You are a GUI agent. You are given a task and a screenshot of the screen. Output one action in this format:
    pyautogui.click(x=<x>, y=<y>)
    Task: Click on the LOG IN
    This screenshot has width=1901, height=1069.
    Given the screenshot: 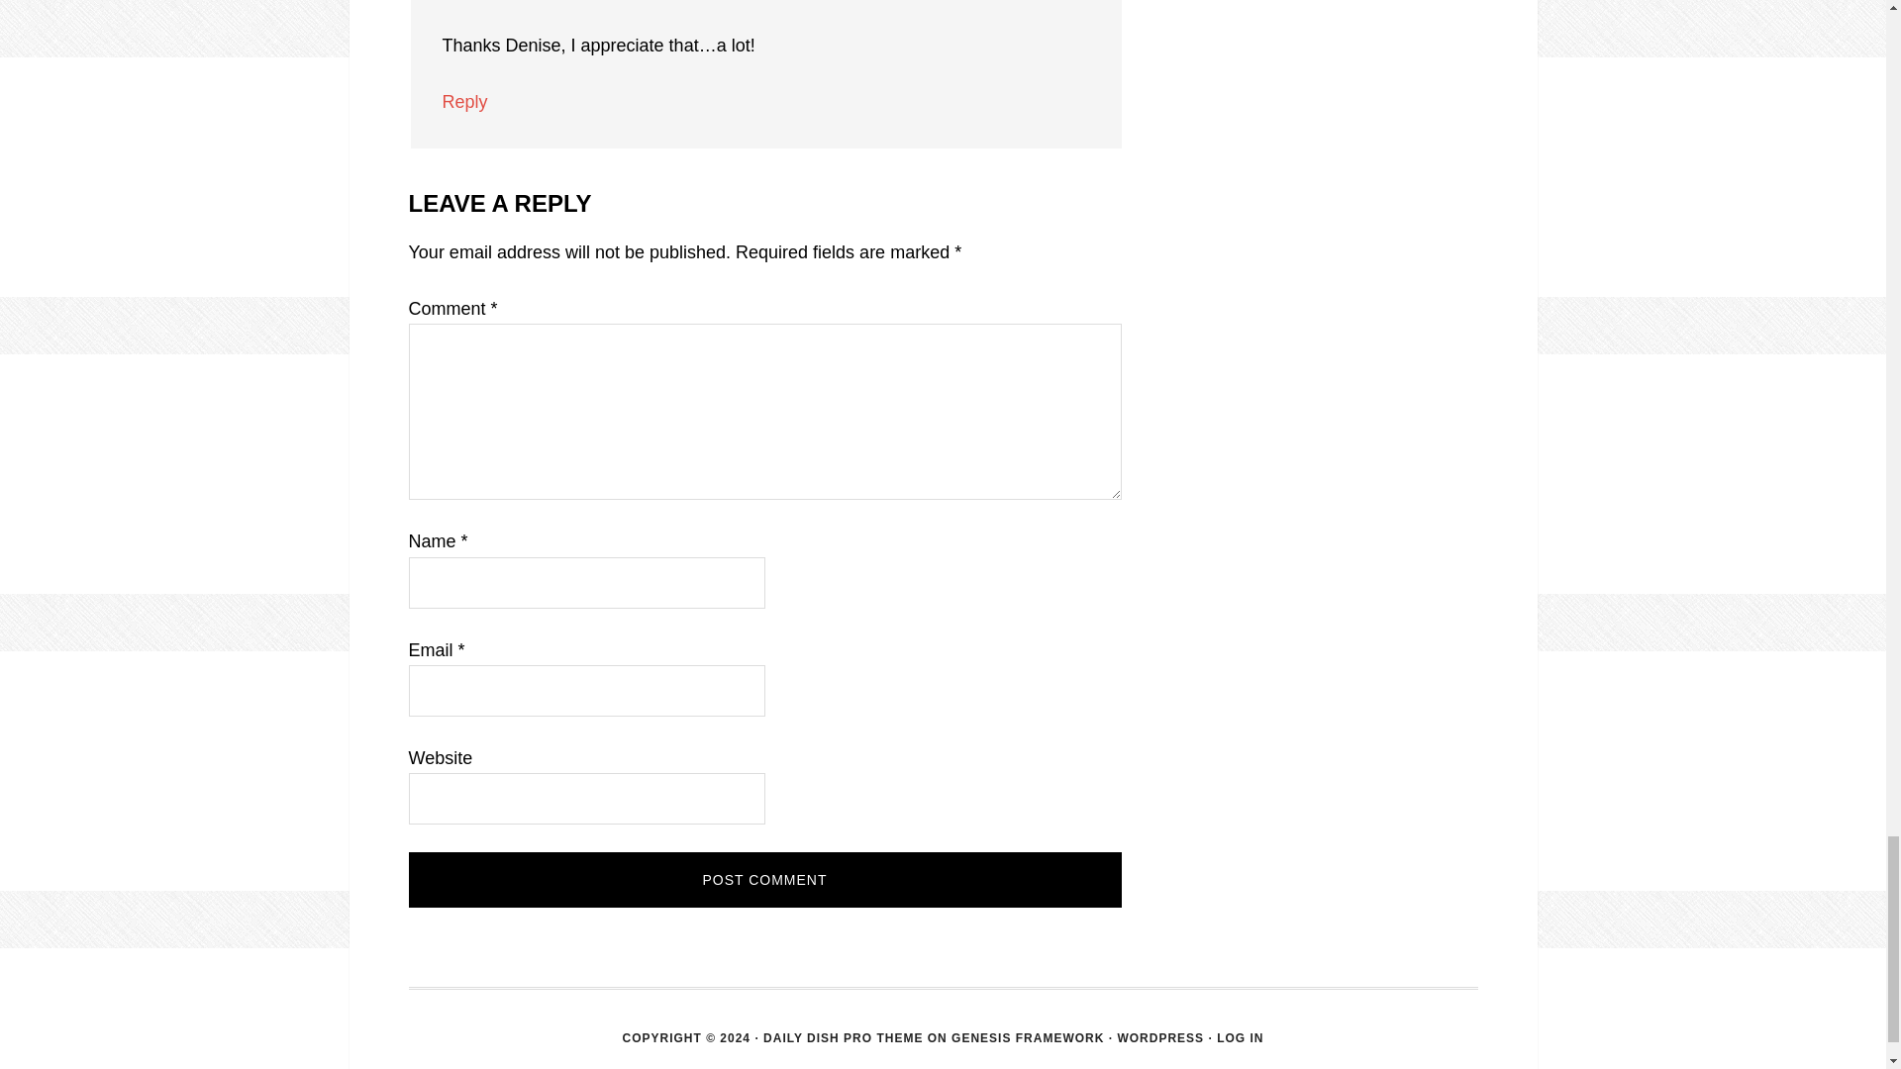 What is the action you would take?
    pyautogui.click(x=1240, y=1038)
    